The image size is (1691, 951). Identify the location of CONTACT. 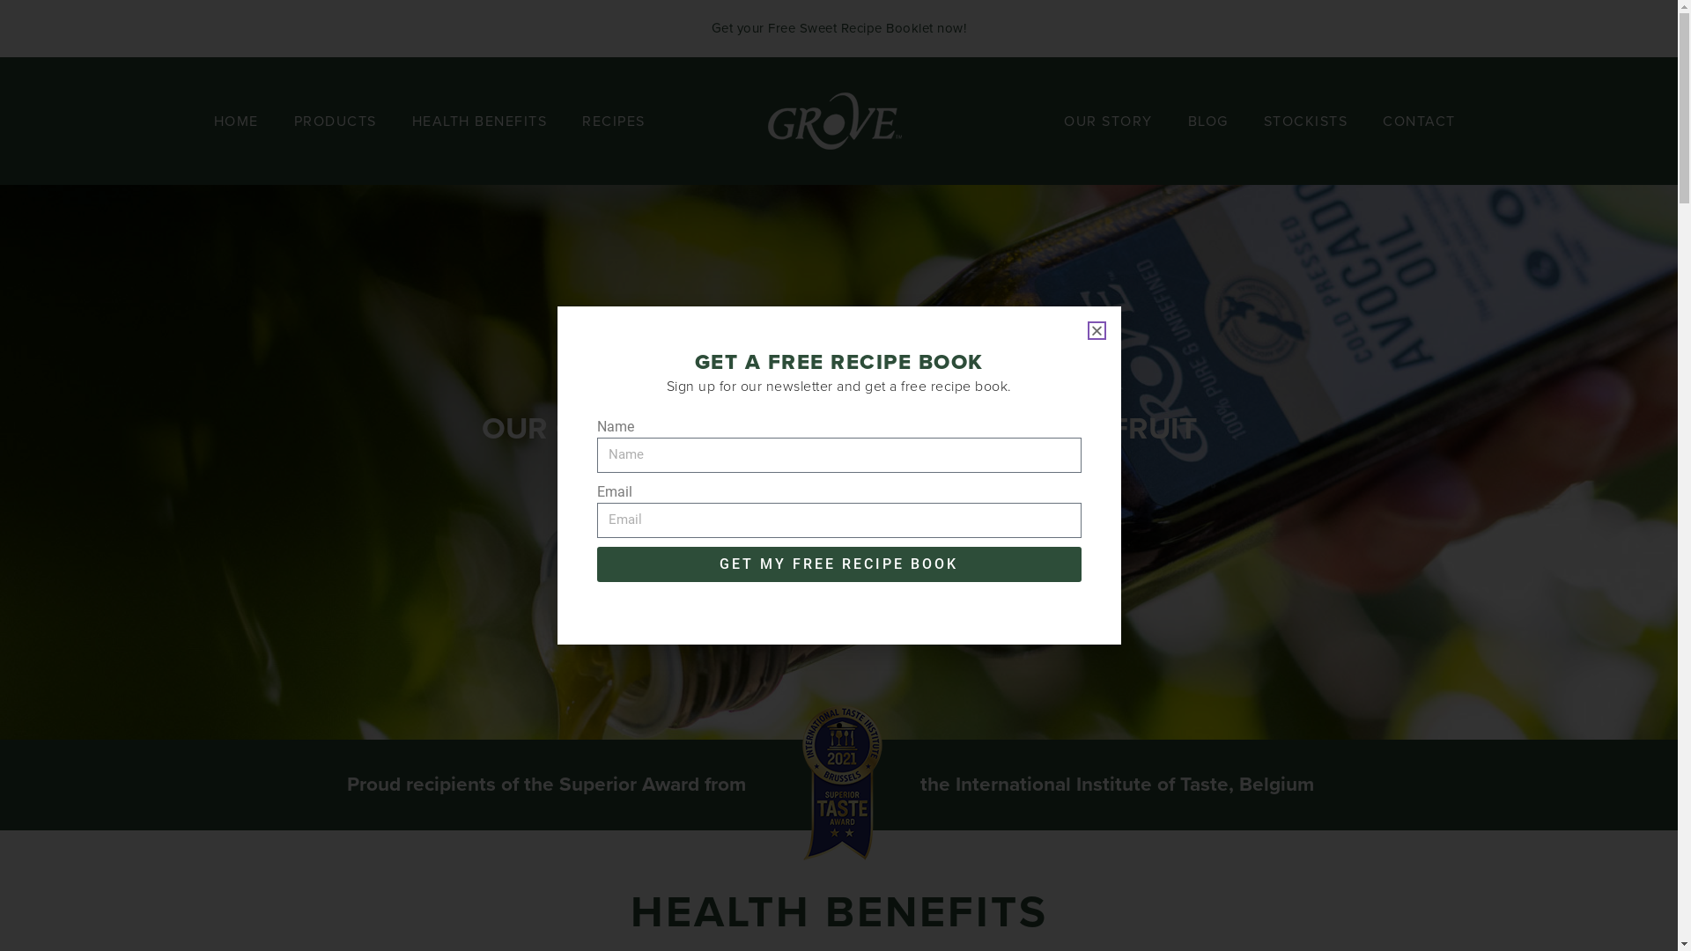
(1420, 121).